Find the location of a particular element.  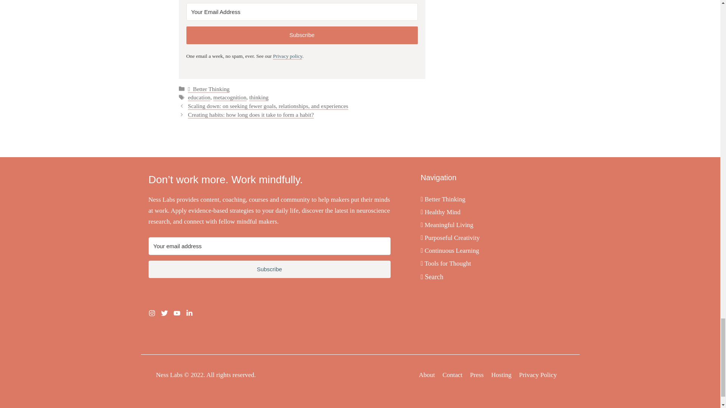

Subscribe is located at coordinates (302, 35).